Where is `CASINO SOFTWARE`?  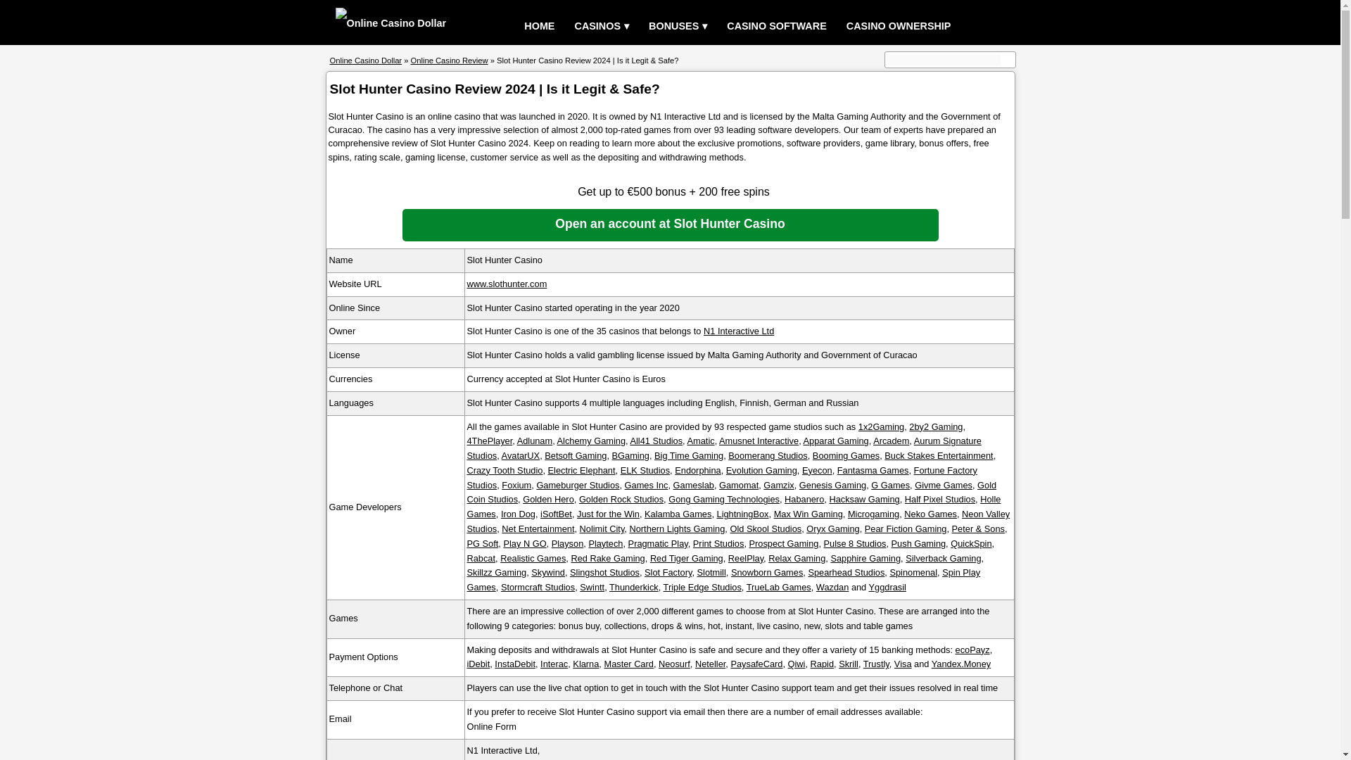
CASINO SOFTWARE is located at coordinates (777, 27).